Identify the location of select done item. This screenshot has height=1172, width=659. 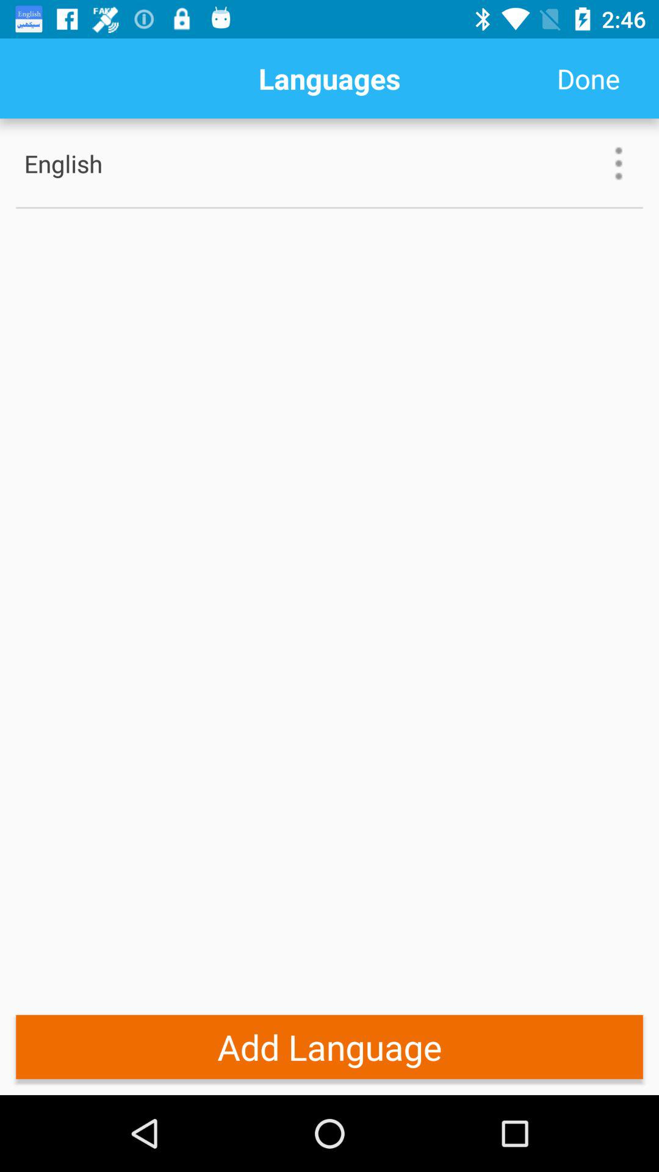
(588, 78).